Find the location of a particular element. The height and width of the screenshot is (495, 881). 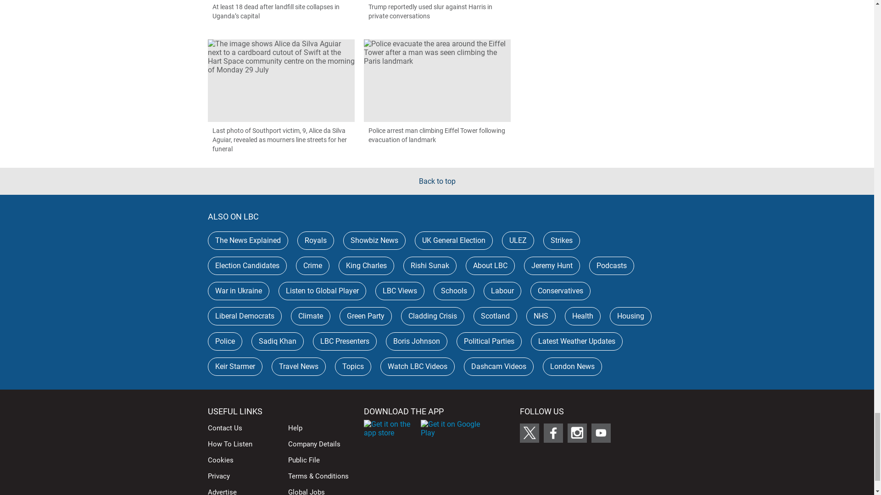

Follow LBC on Instagram is located at coordinates (577, 433).